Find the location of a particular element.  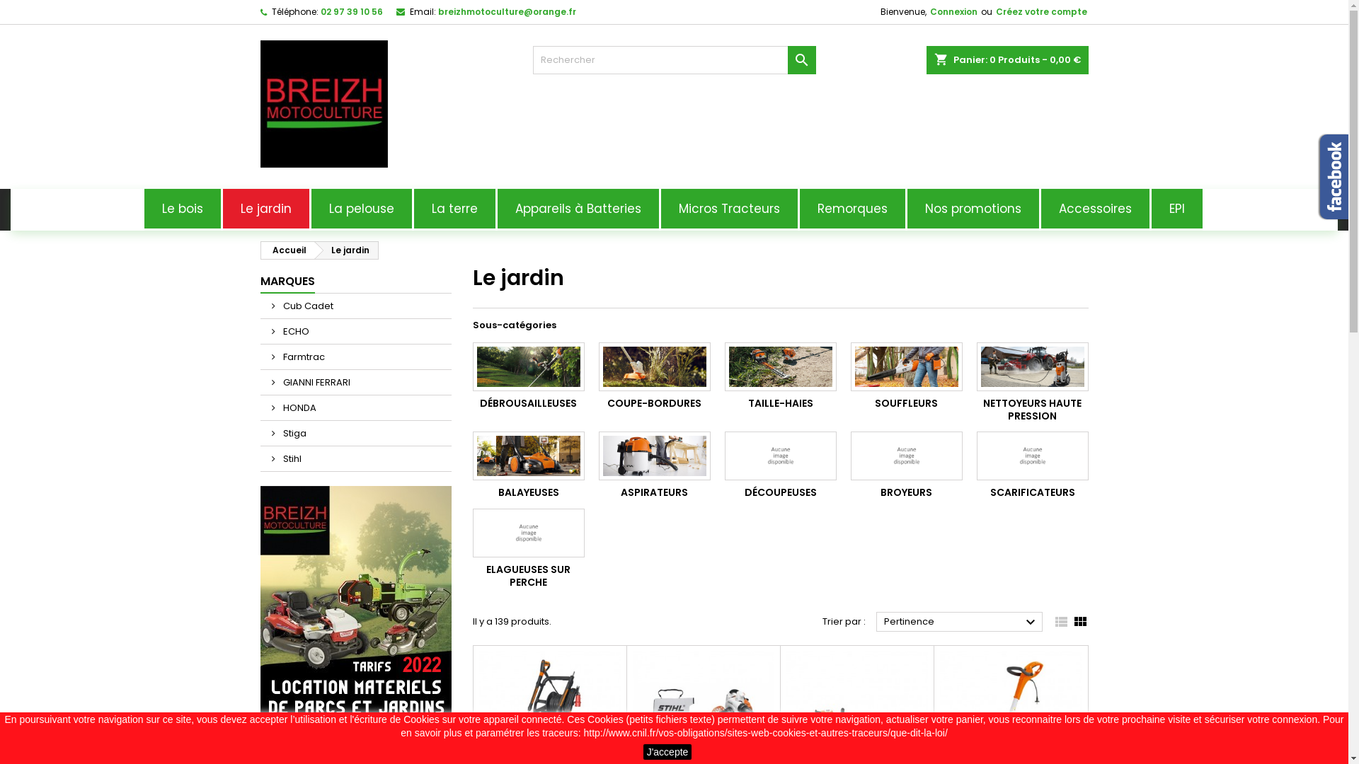

Le bois is located at coordinates (184, 209).